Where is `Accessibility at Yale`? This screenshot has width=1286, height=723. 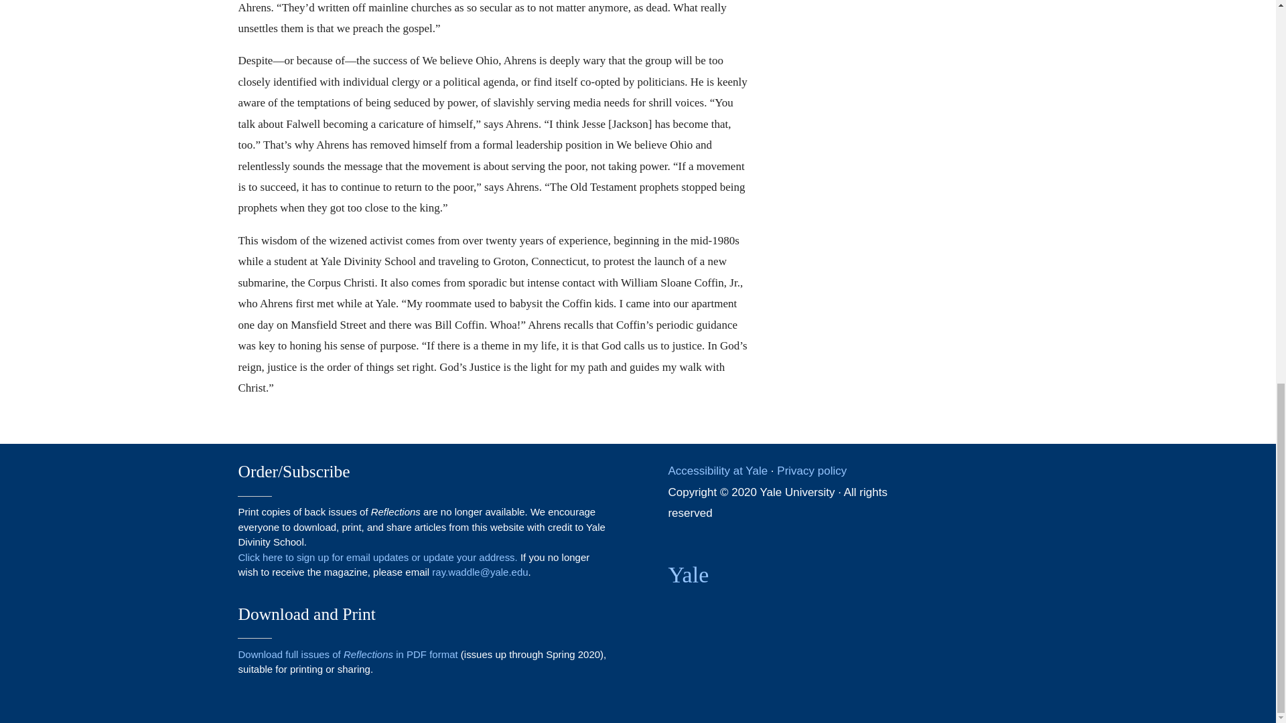
Accessibility at Yale is located at coordinates (717, 471).